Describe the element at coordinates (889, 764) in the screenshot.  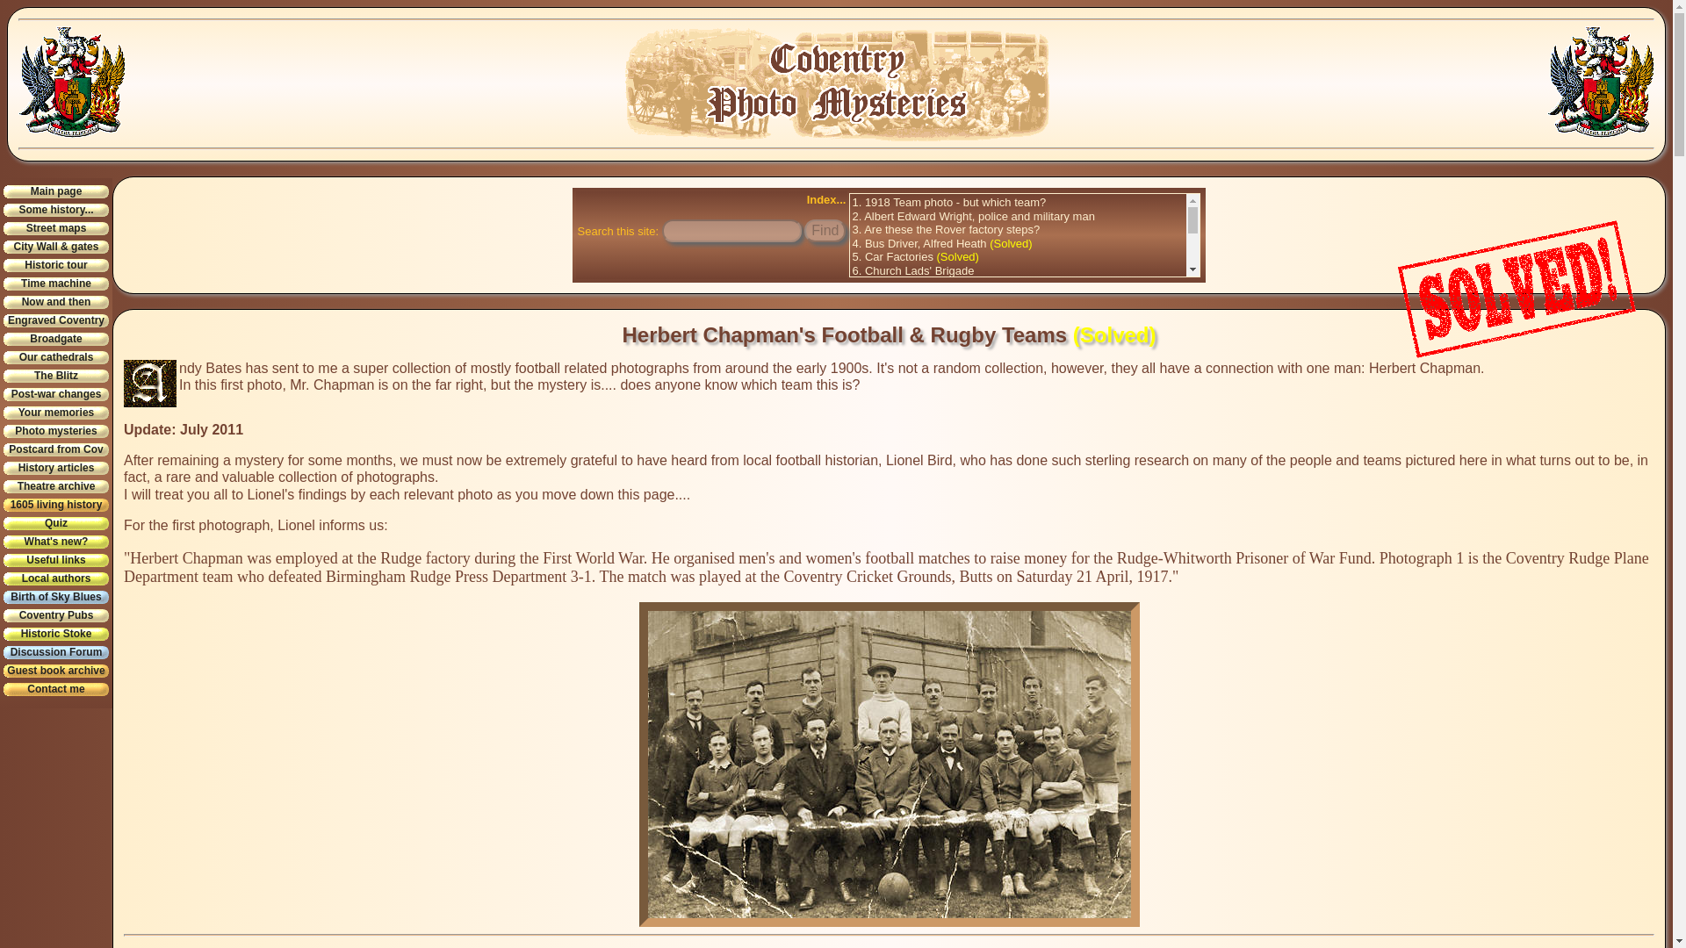
I see `Football Team Photo` at that location.